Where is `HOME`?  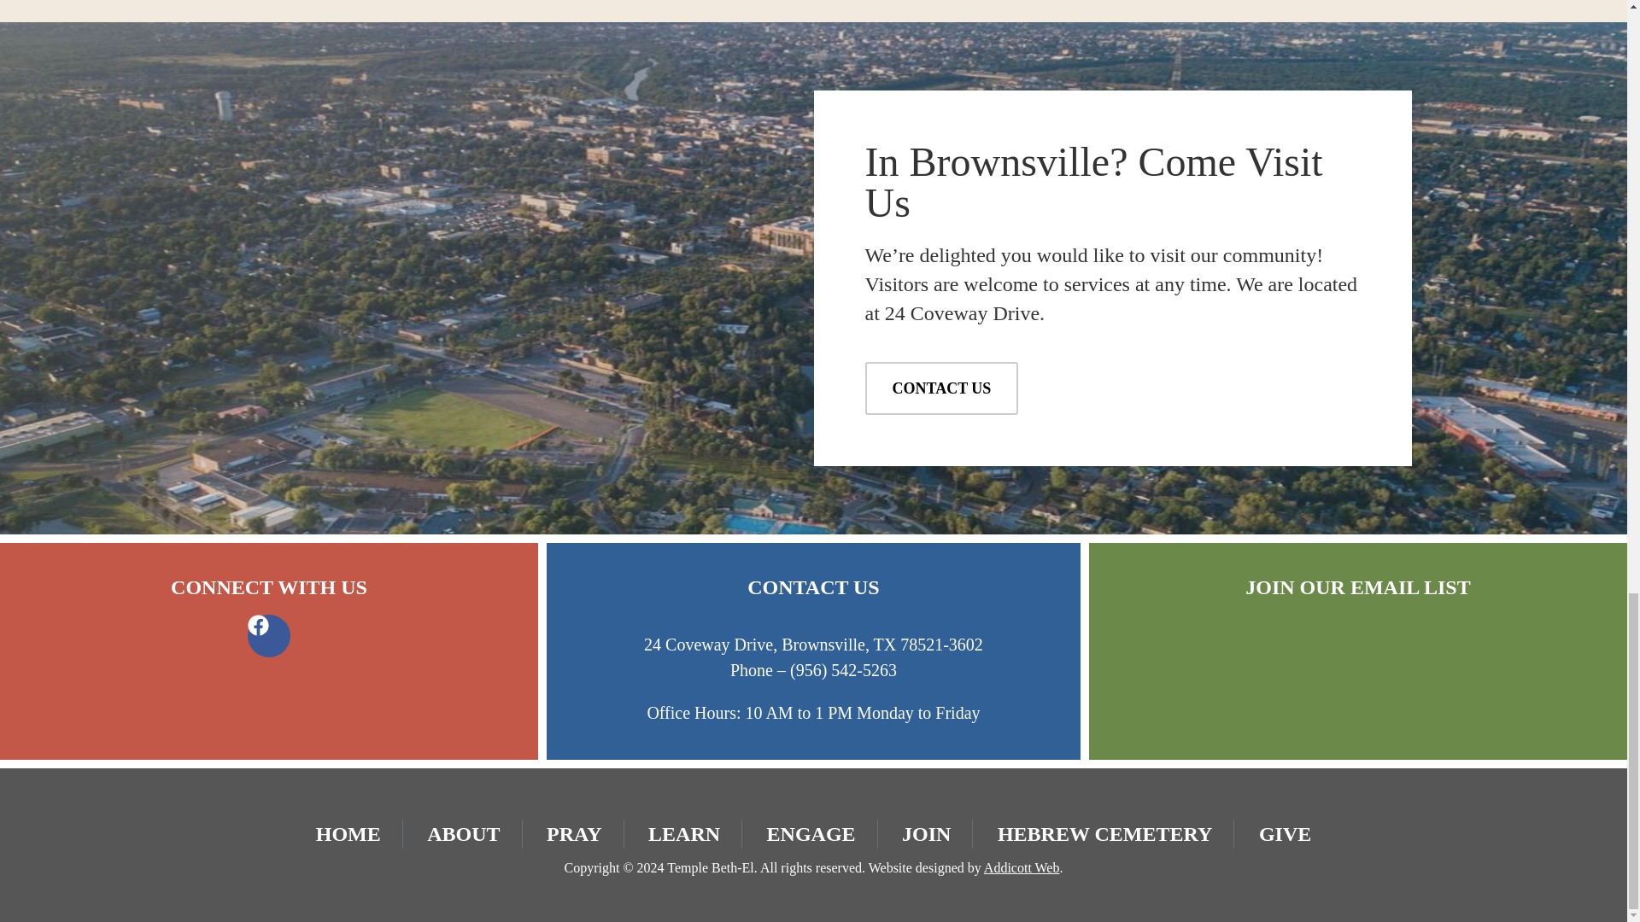 HOME is located at coordinates (348, 834).